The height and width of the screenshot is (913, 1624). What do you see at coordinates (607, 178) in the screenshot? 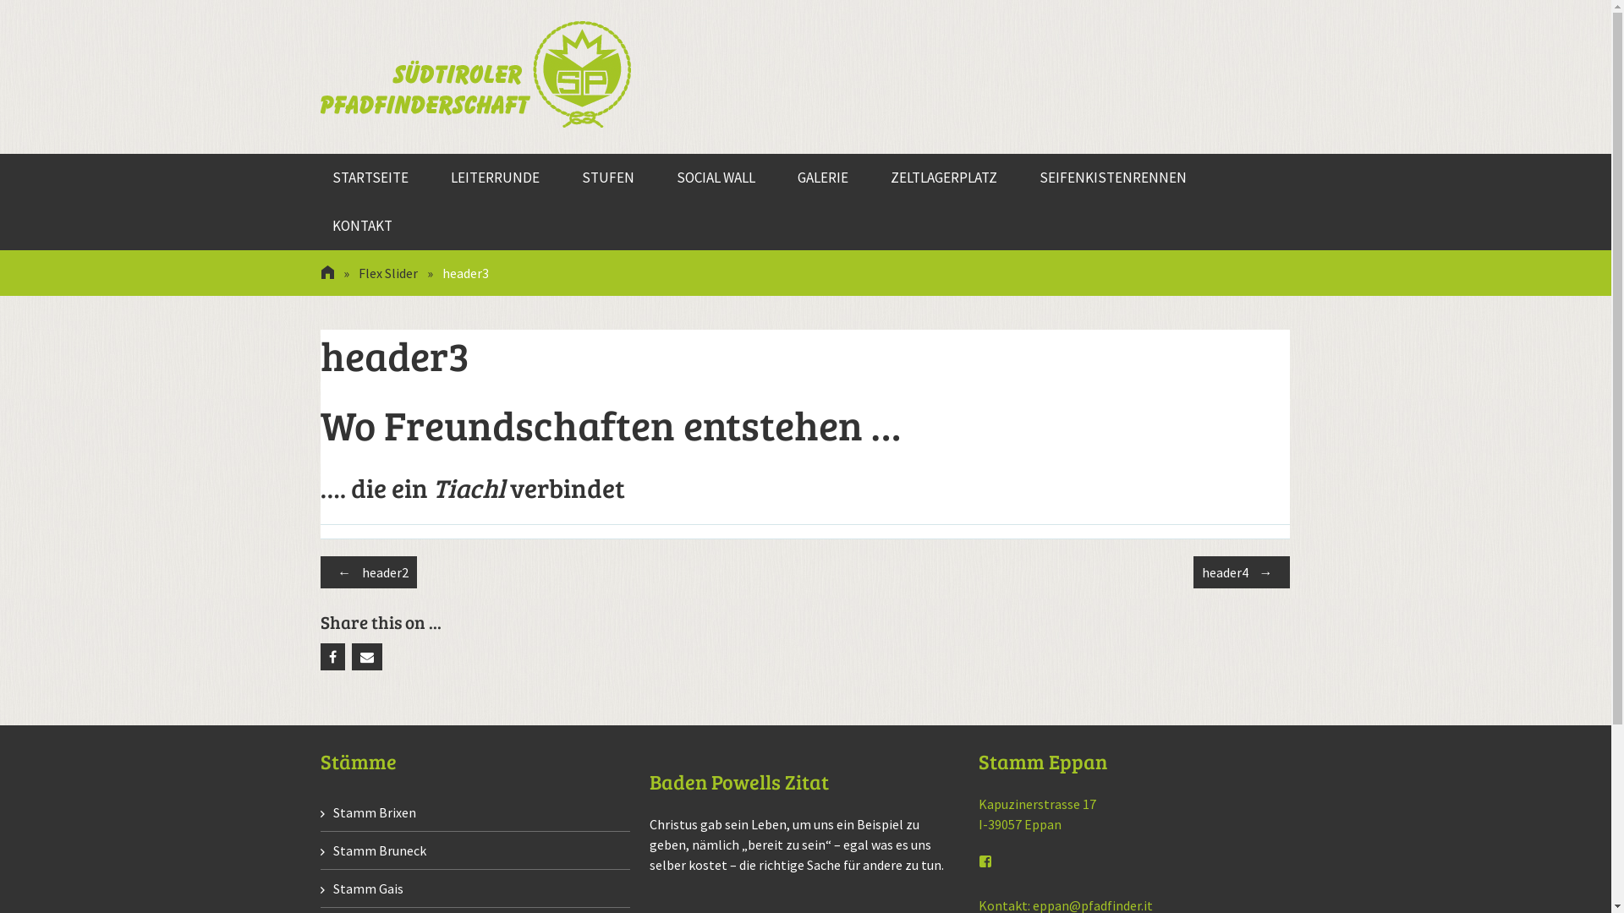
I see `STUFEN` at bounding box center [607, 178].